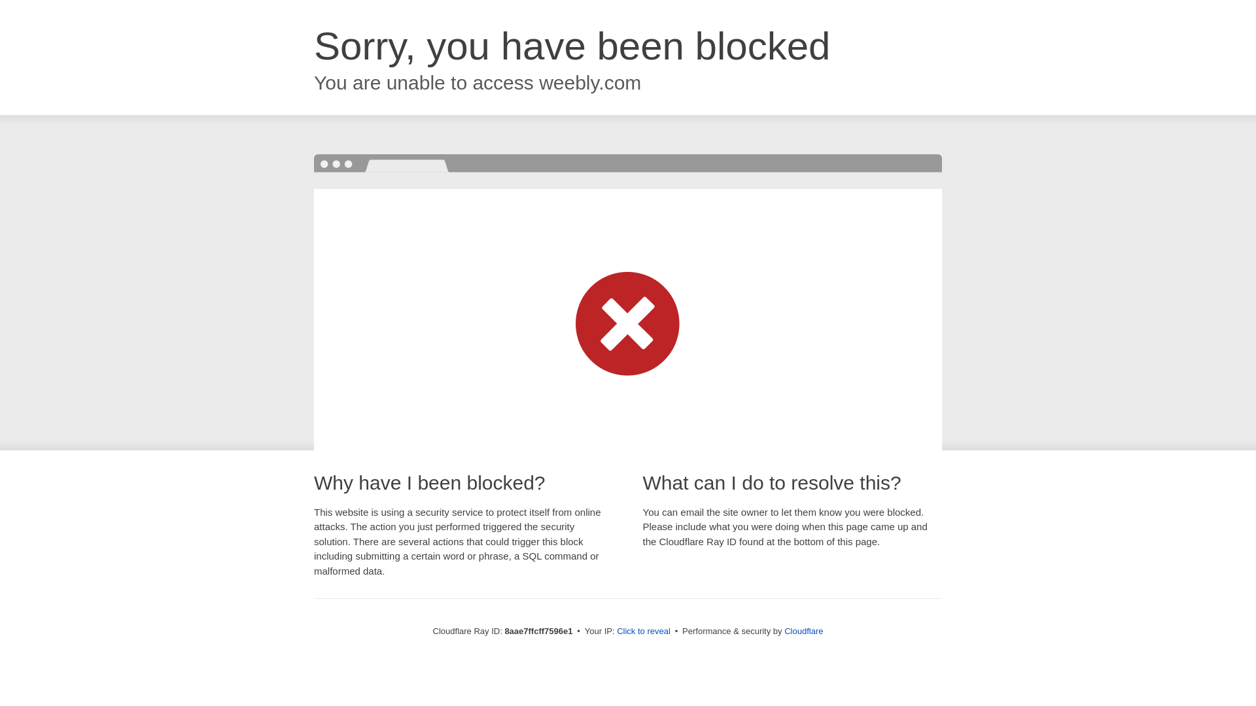 The height and width of the screenshot is (706, 1256). I want to click on Click to reveal, so click(644, 631).